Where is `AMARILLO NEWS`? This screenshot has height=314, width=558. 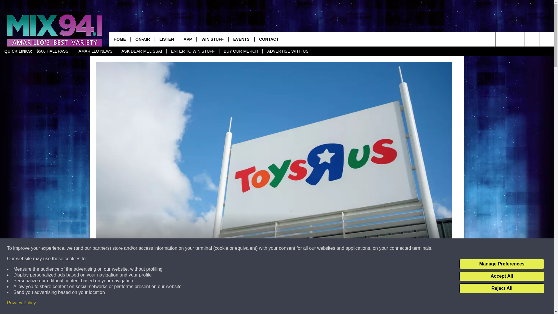
AMARILLO NEWS is located at coordinates (95, 51).